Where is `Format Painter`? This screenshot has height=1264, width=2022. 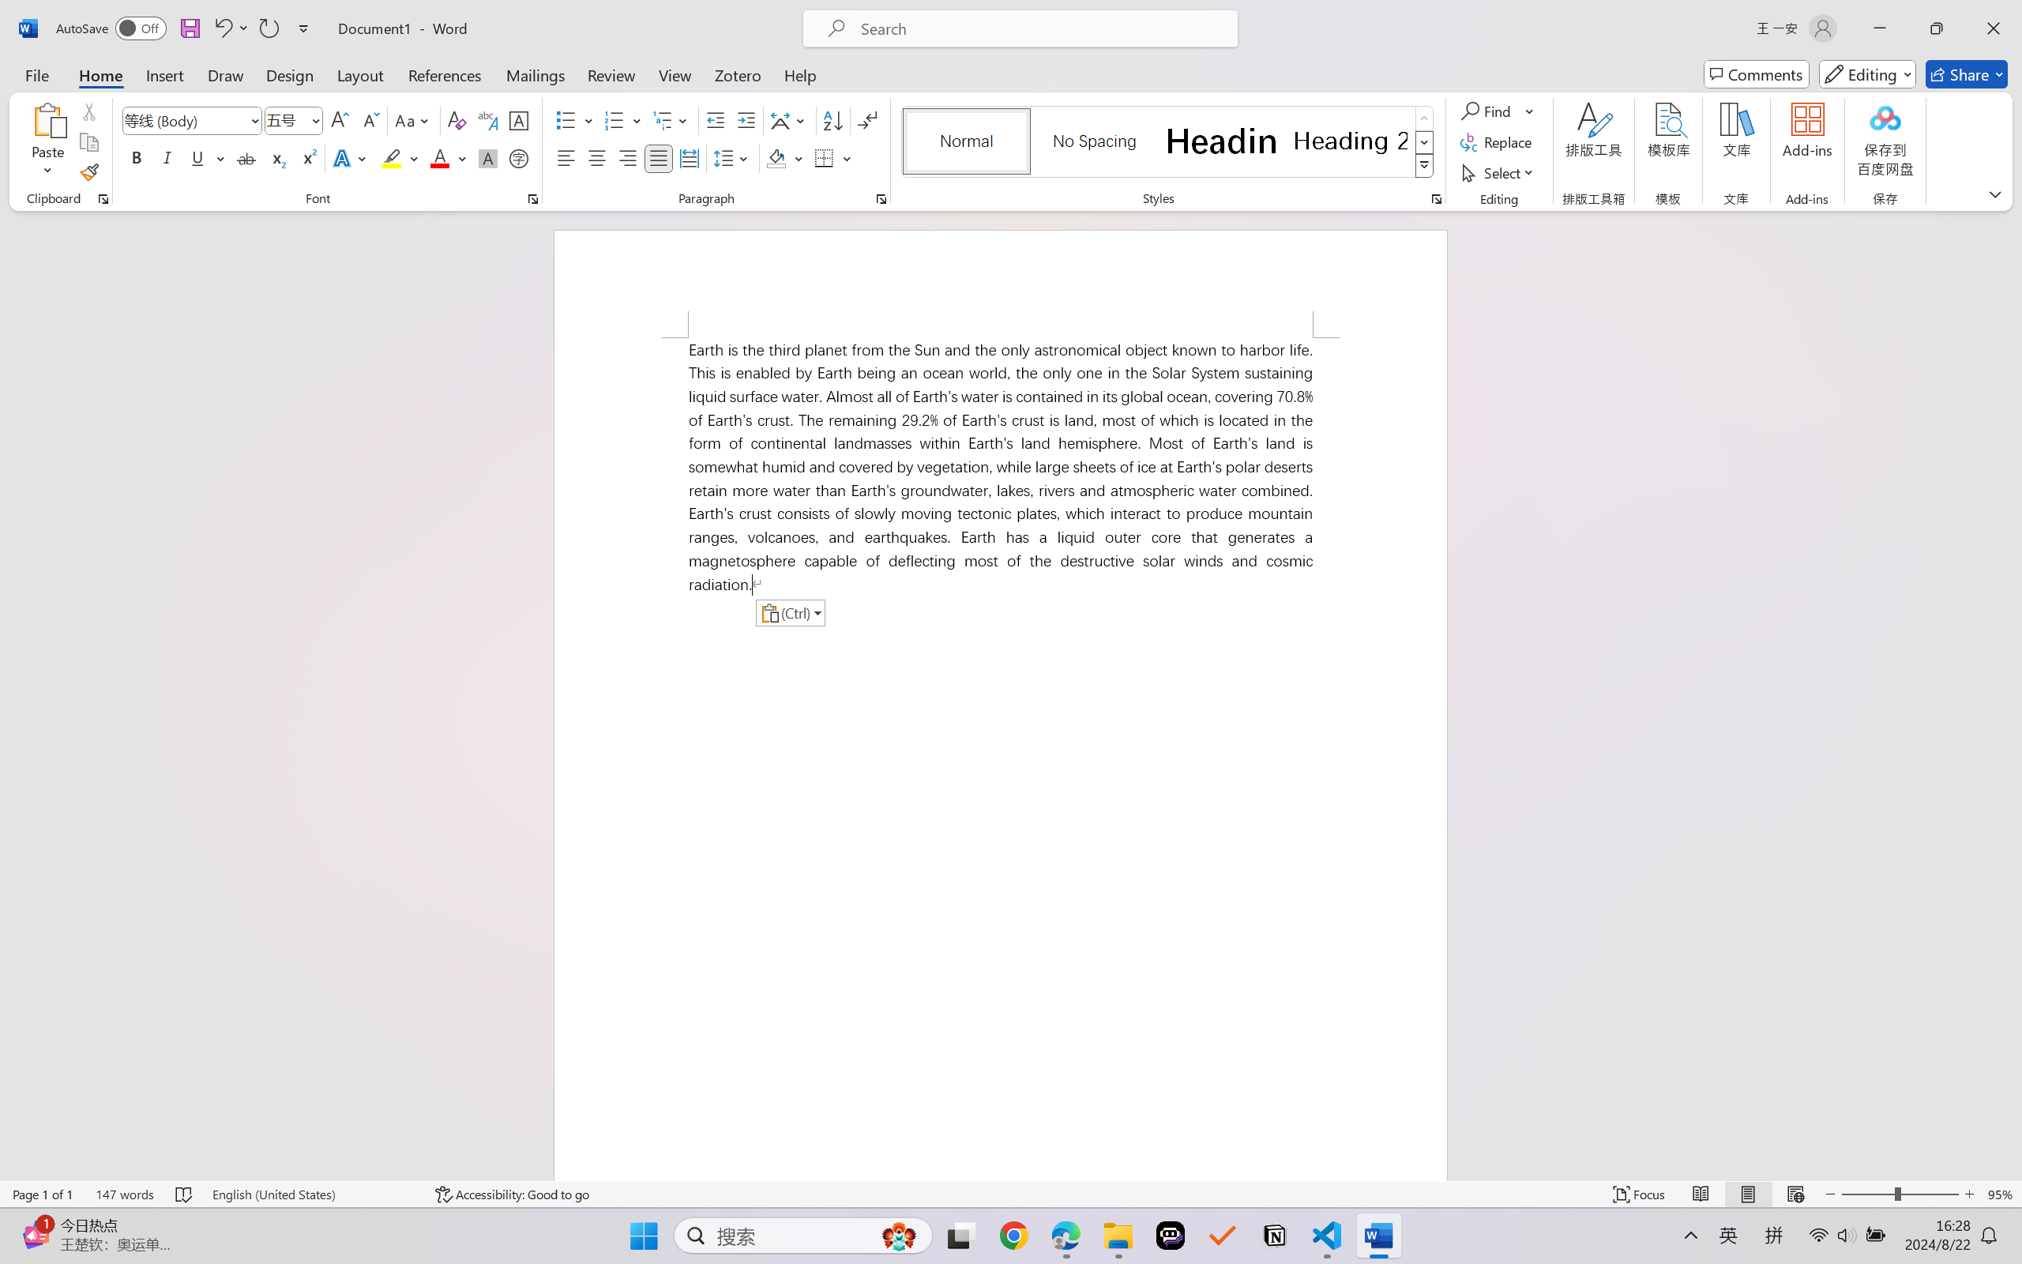
Format Painter is located at coordinates (88, 172).